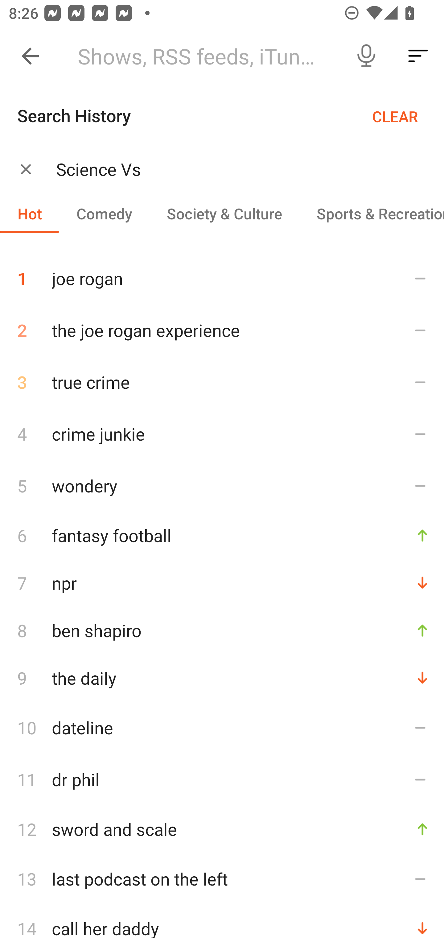  I want to click on 13 last podcast on the left, so click(222, 878).